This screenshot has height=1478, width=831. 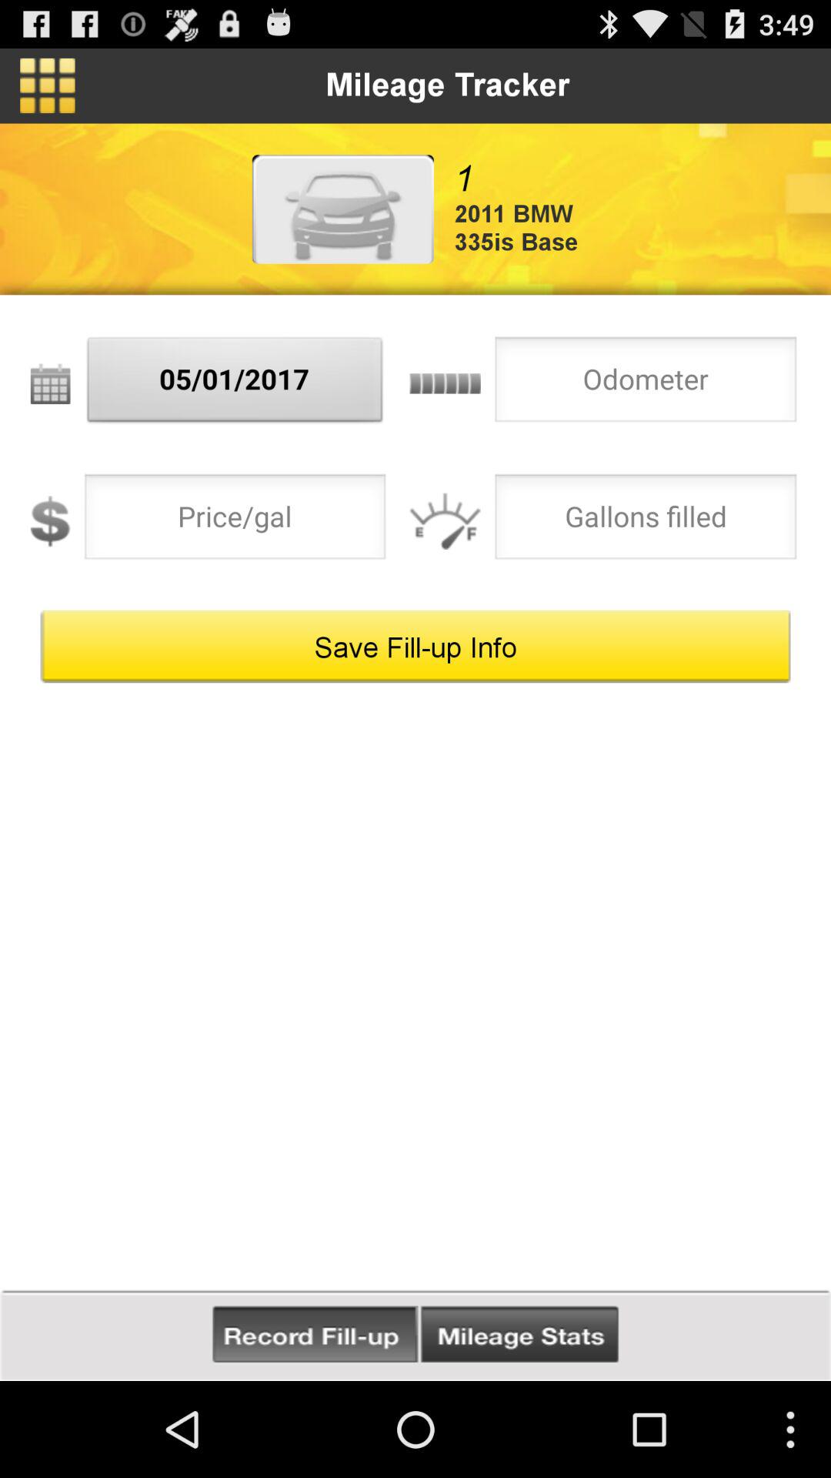 What do you see at coordinates (342, 209) in the screenshot?
I see `press the item to the left of the 1  icon` at bounding box center [342, 209].